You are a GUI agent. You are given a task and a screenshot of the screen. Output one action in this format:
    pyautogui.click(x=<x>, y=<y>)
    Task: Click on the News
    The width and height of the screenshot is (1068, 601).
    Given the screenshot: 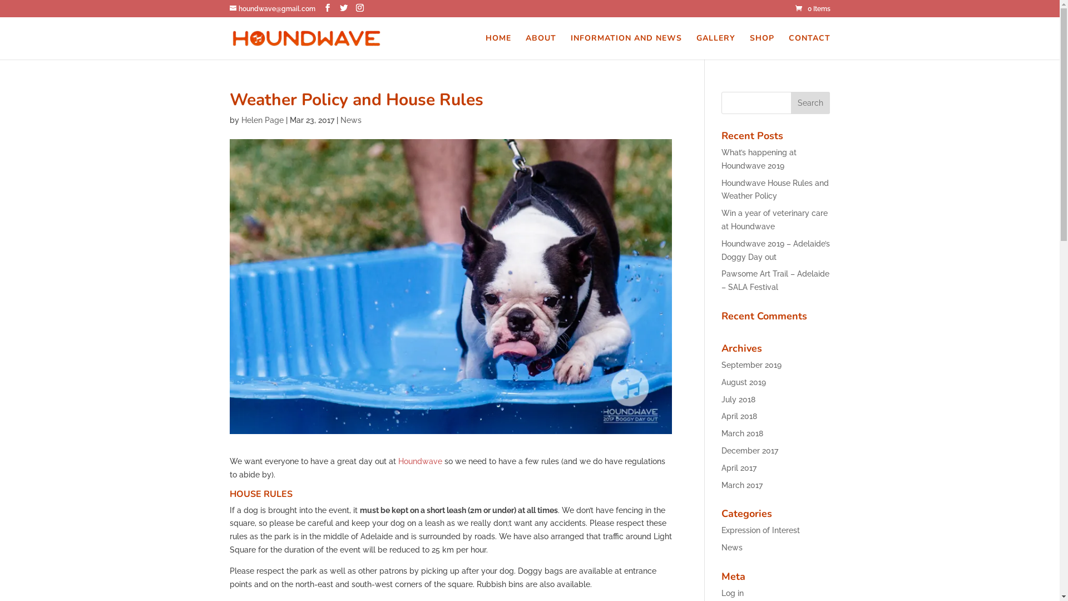 What is the action you would take?
    pyautogui.click(x=351, y=120)
    